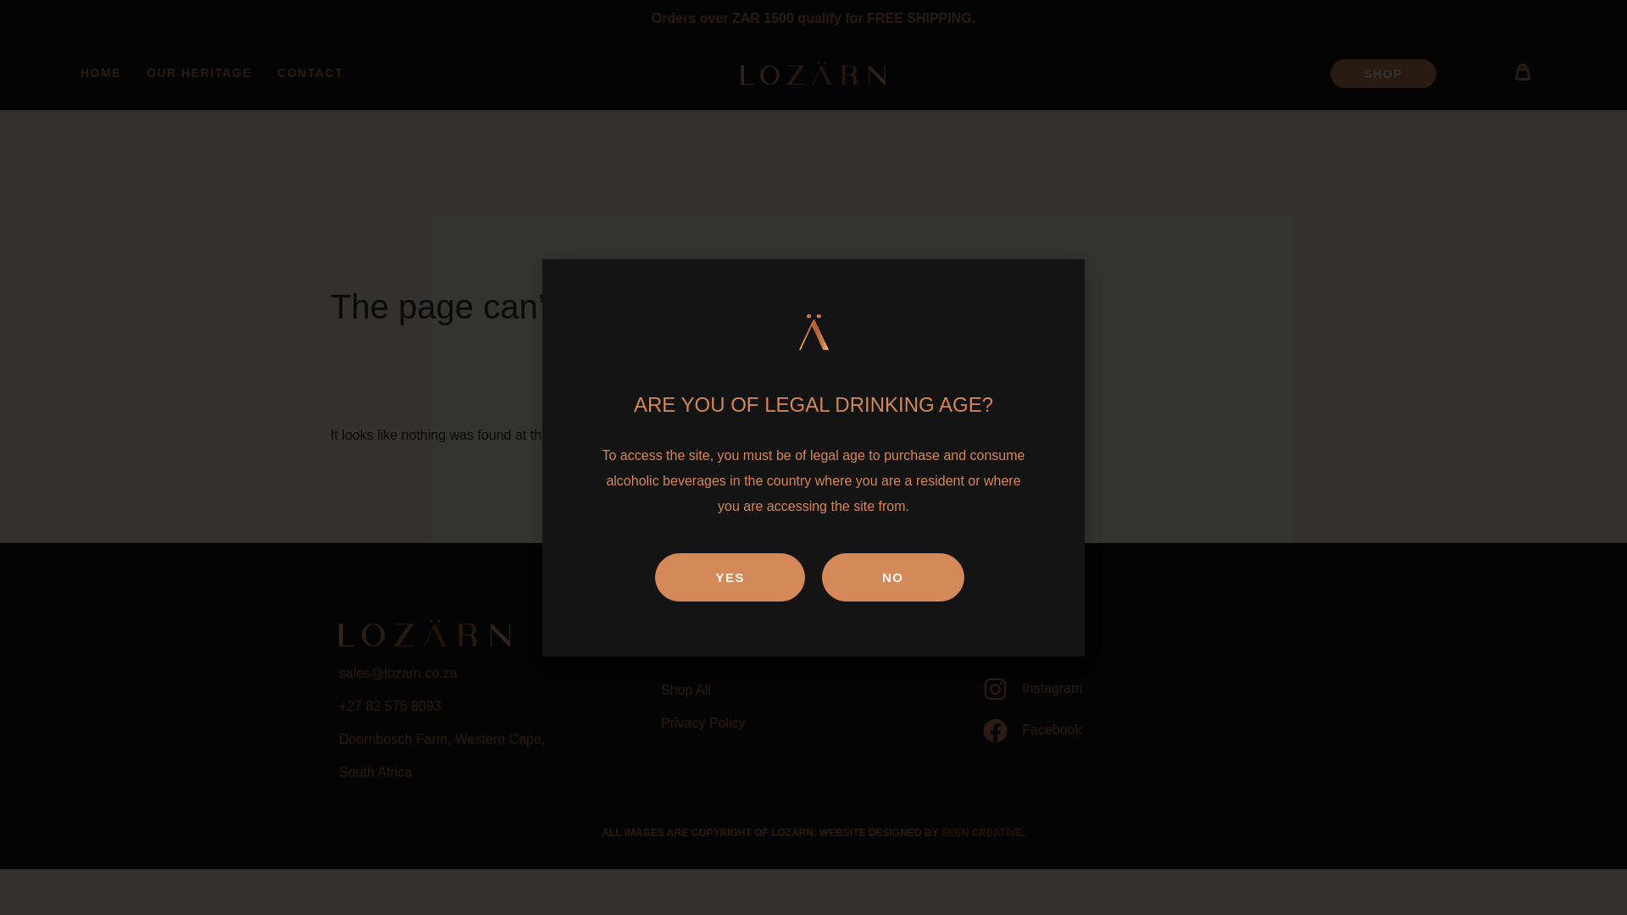  I want to click on HOME, so click(100, 73).